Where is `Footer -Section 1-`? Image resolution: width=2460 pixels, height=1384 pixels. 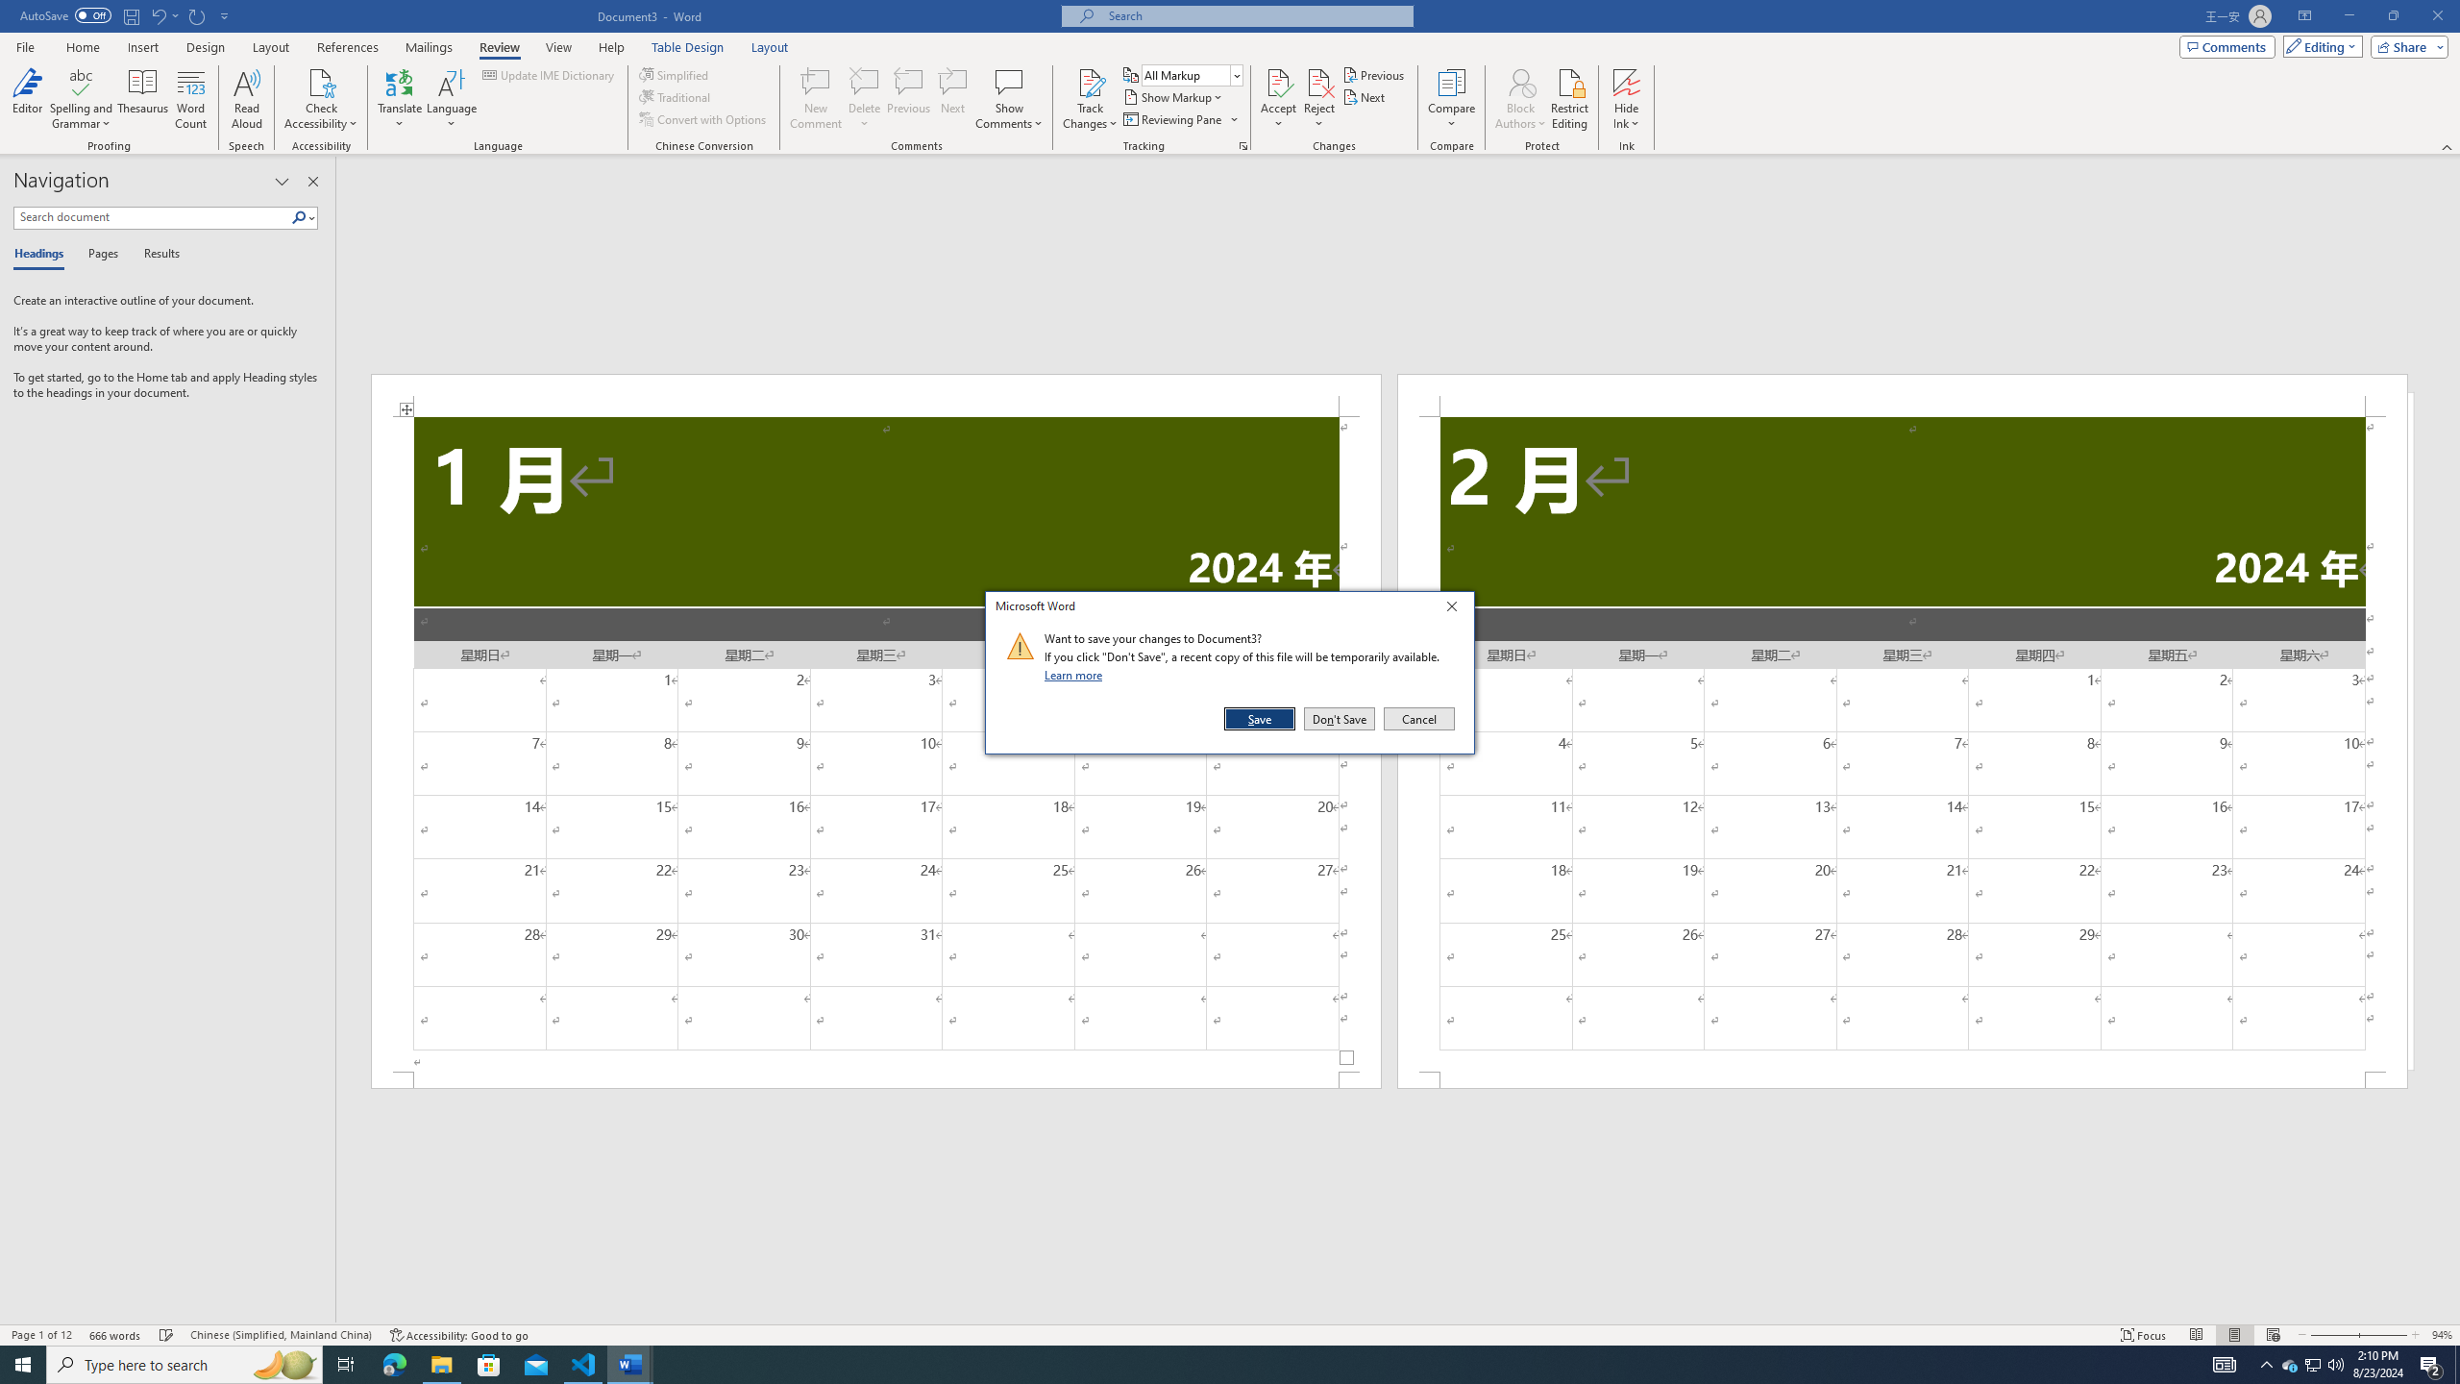
Footer -Section 1- is located at coordinates (876, 1080).